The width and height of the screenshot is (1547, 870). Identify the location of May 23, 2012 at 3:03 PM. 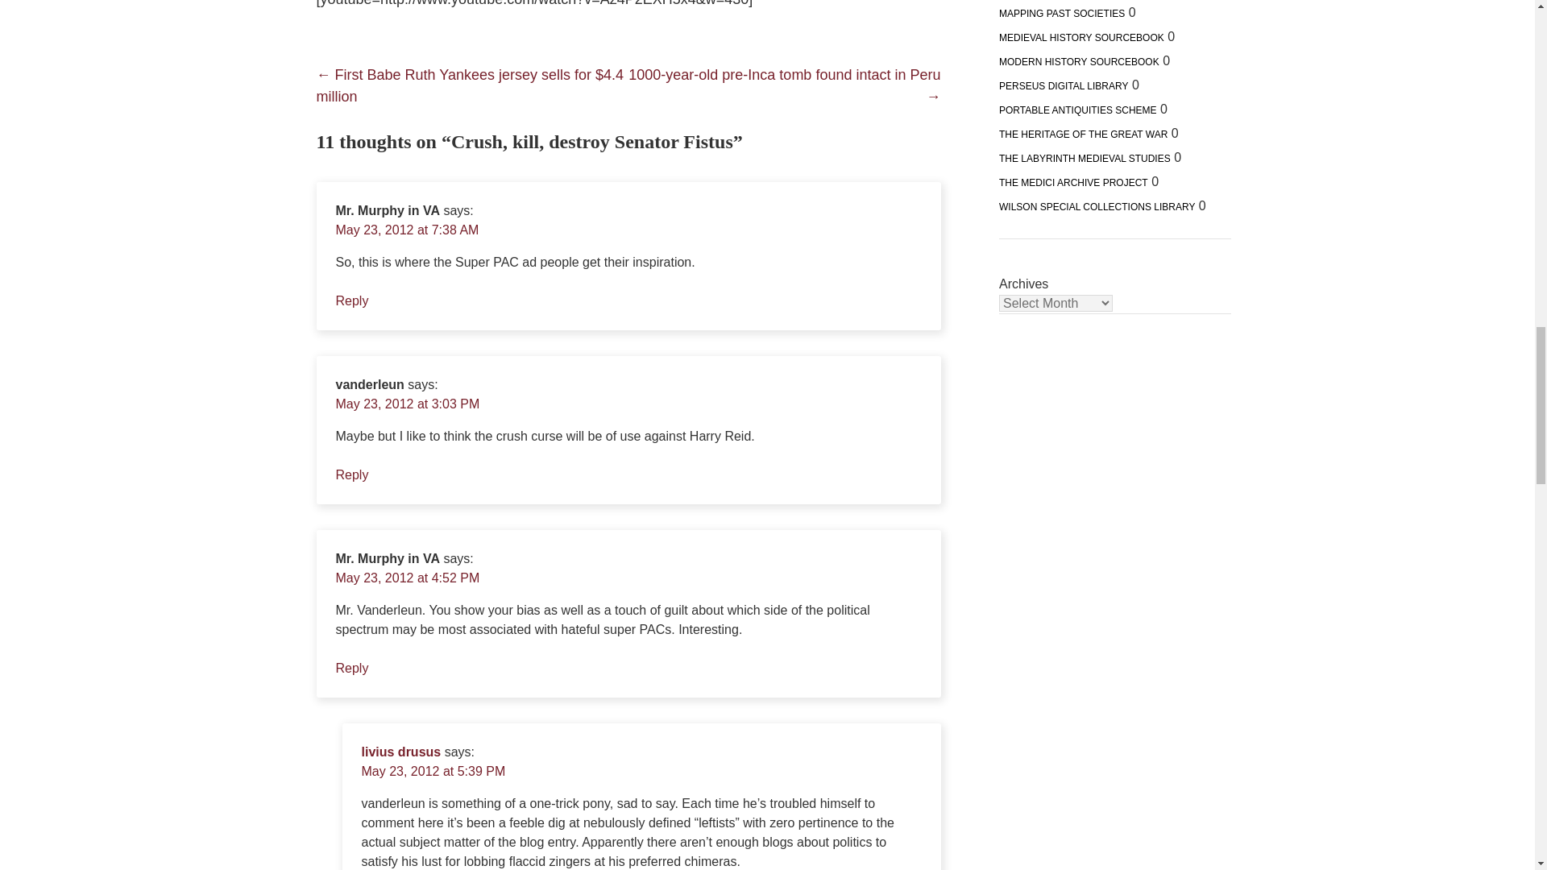
(408, 403).